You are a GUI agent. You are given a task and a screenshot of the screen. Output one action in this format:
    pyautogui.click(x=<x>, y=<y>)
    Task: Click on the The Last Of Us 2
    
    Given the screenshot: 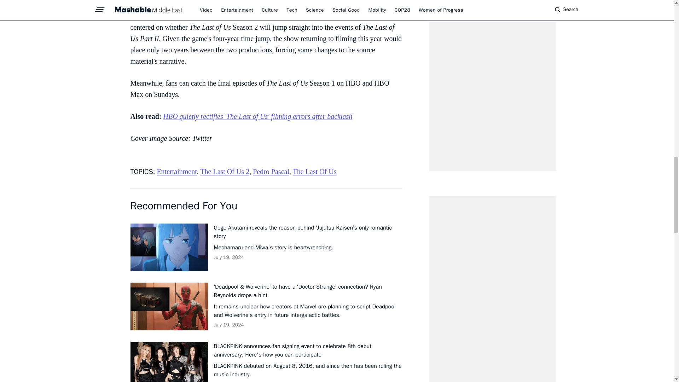 What is the action you would take?
    pyautogui.click(x=225, y=171)
    